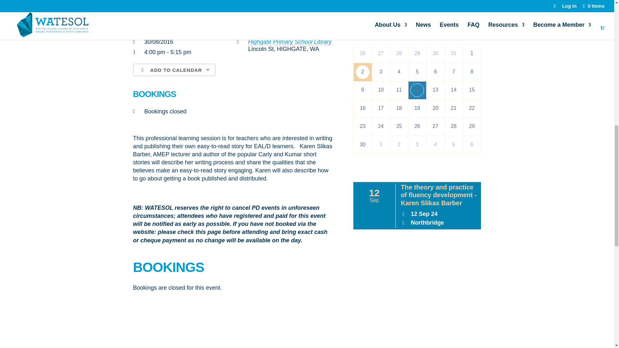  I want to click on 2024-09, so click(378, 18).